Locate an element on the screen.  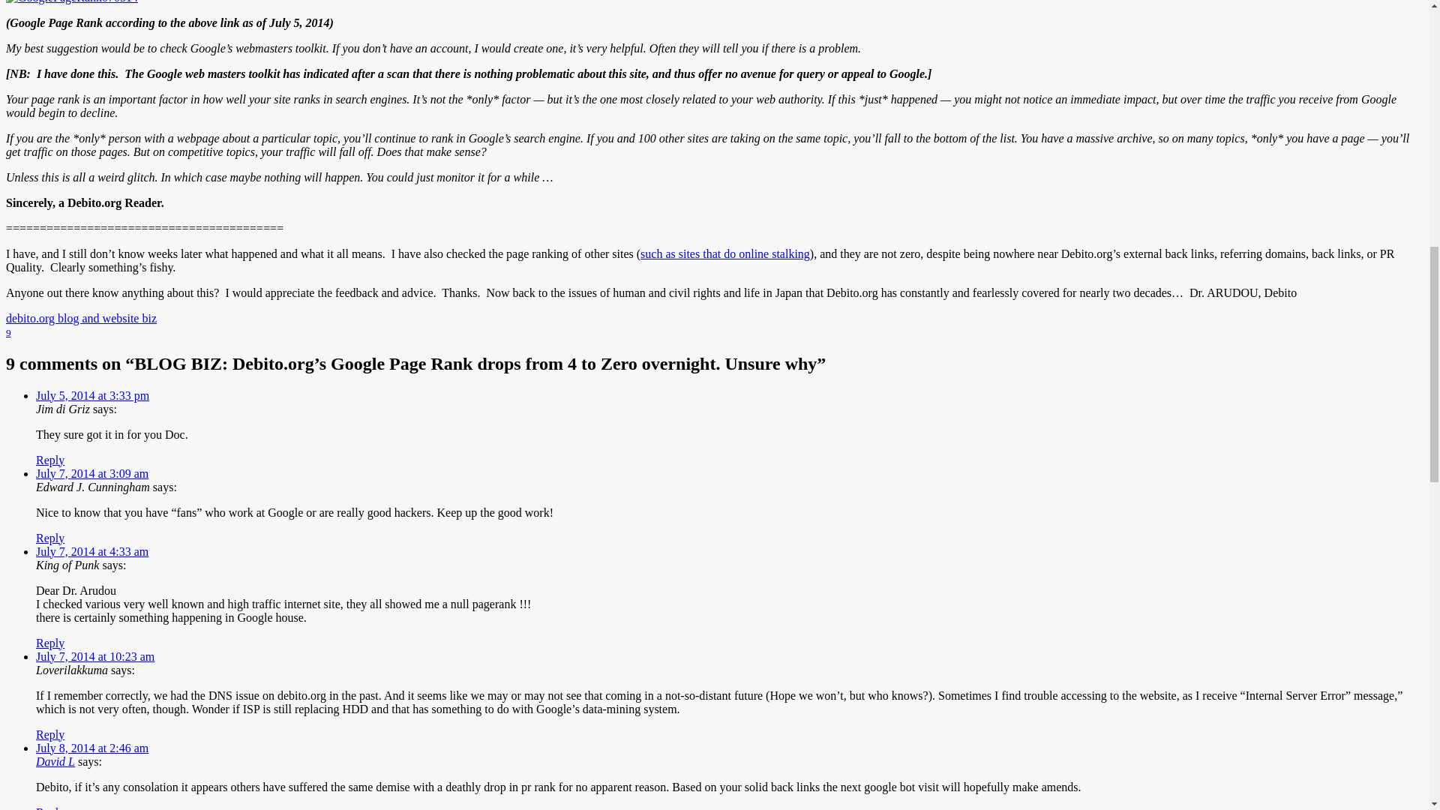
Reply is located at coordinates (50, 537).